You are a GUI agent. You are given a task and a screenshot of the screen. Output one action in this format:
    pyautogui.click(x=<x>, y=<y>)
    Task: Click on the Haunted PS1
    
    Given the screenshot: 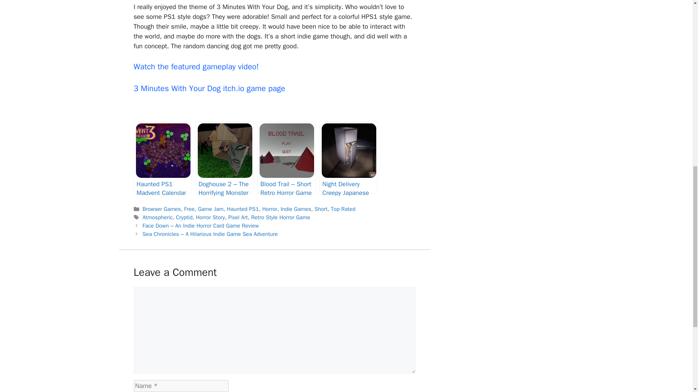 What is the action you would take?
    pyautogui.click(x=243, y=209)
    